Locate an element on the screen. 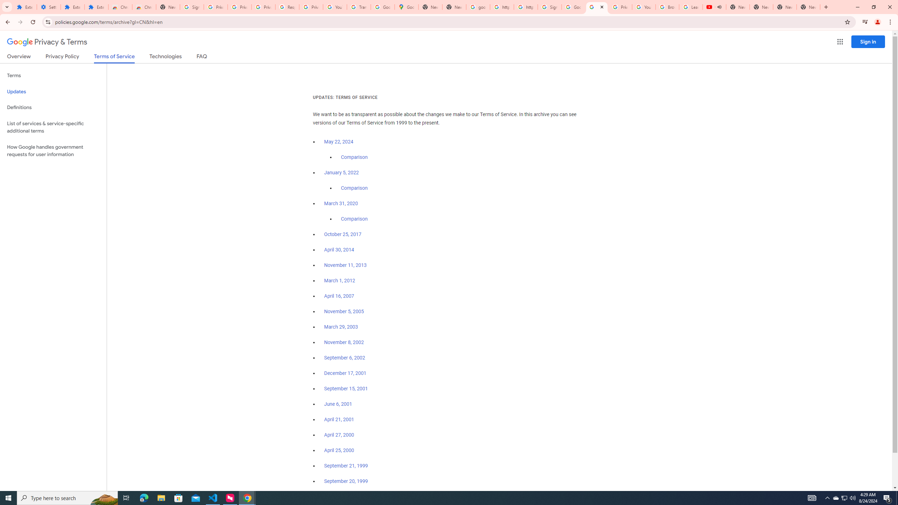 This screenshot has width=898, height=505. New Tab is located at coordinates (168, 7).